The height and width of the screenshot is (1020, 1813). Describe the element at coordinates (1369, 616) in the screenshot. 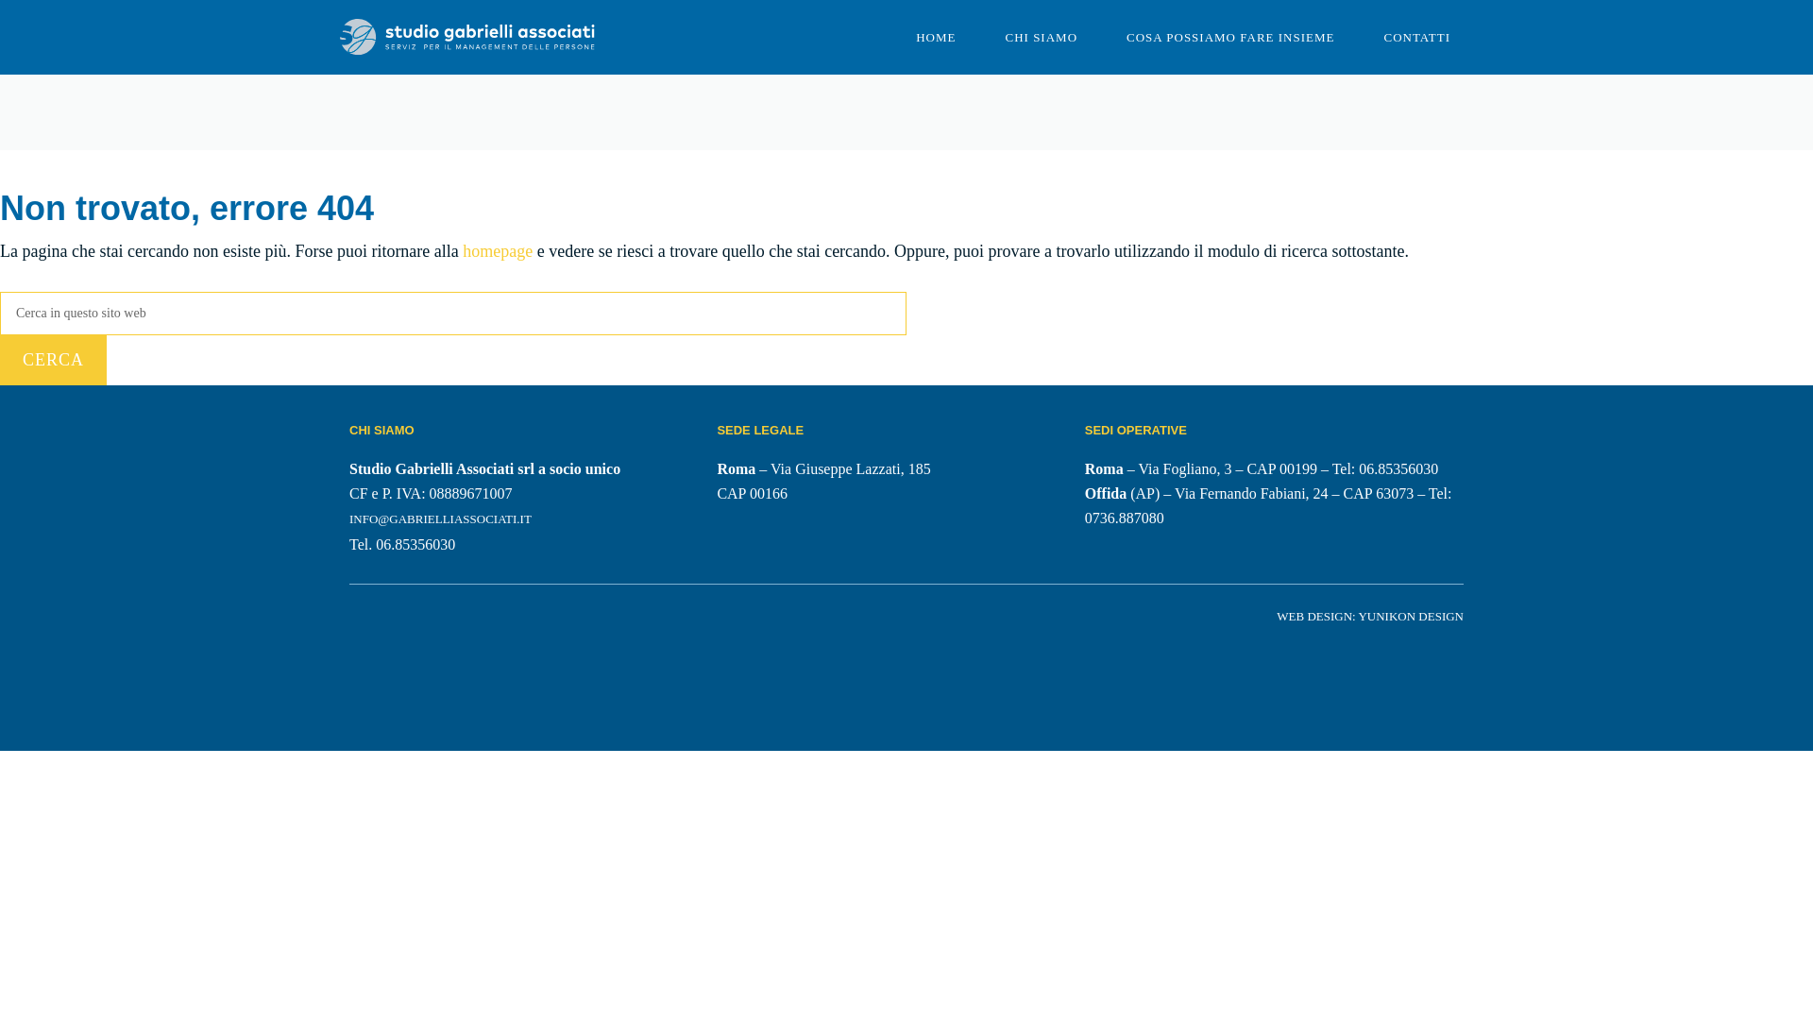

I see `WEB DESIGN: YUNIKON DESIGN` at that location.